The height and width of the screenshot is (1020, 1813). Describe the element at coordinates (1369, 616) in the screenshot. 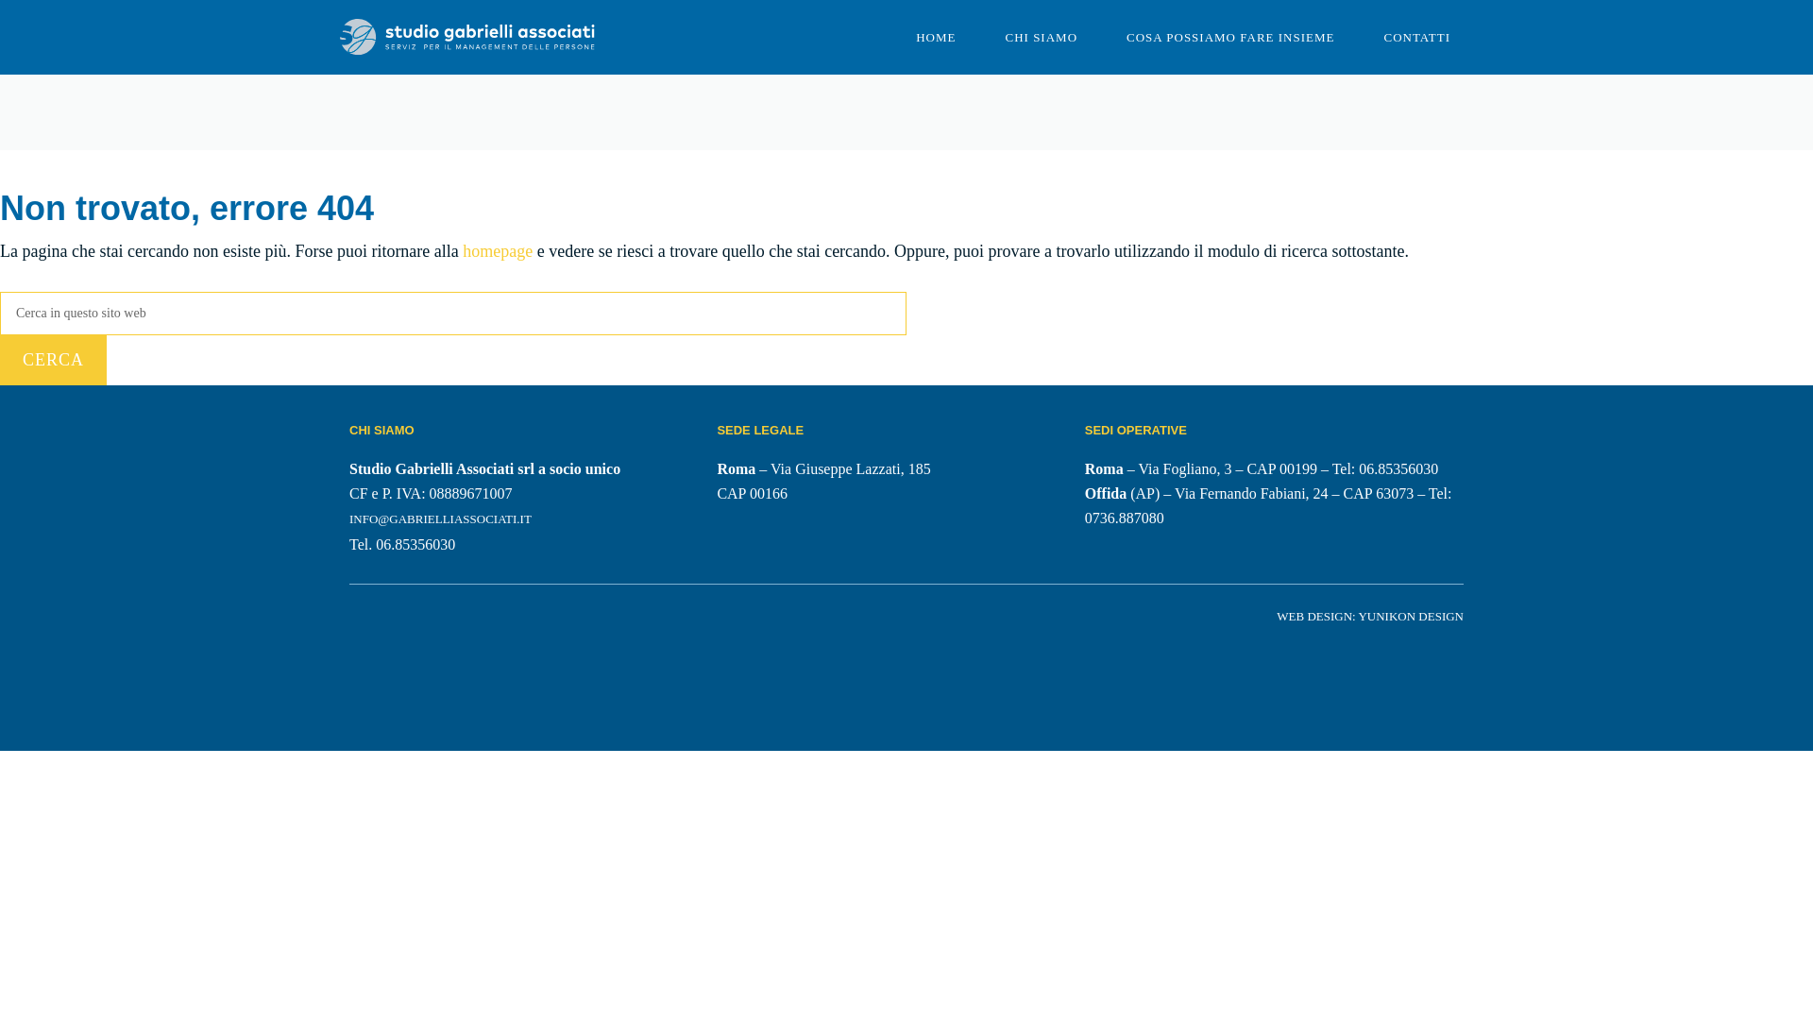

I see `WEB DESIGN: YUNIKON DESIGN` at that location.